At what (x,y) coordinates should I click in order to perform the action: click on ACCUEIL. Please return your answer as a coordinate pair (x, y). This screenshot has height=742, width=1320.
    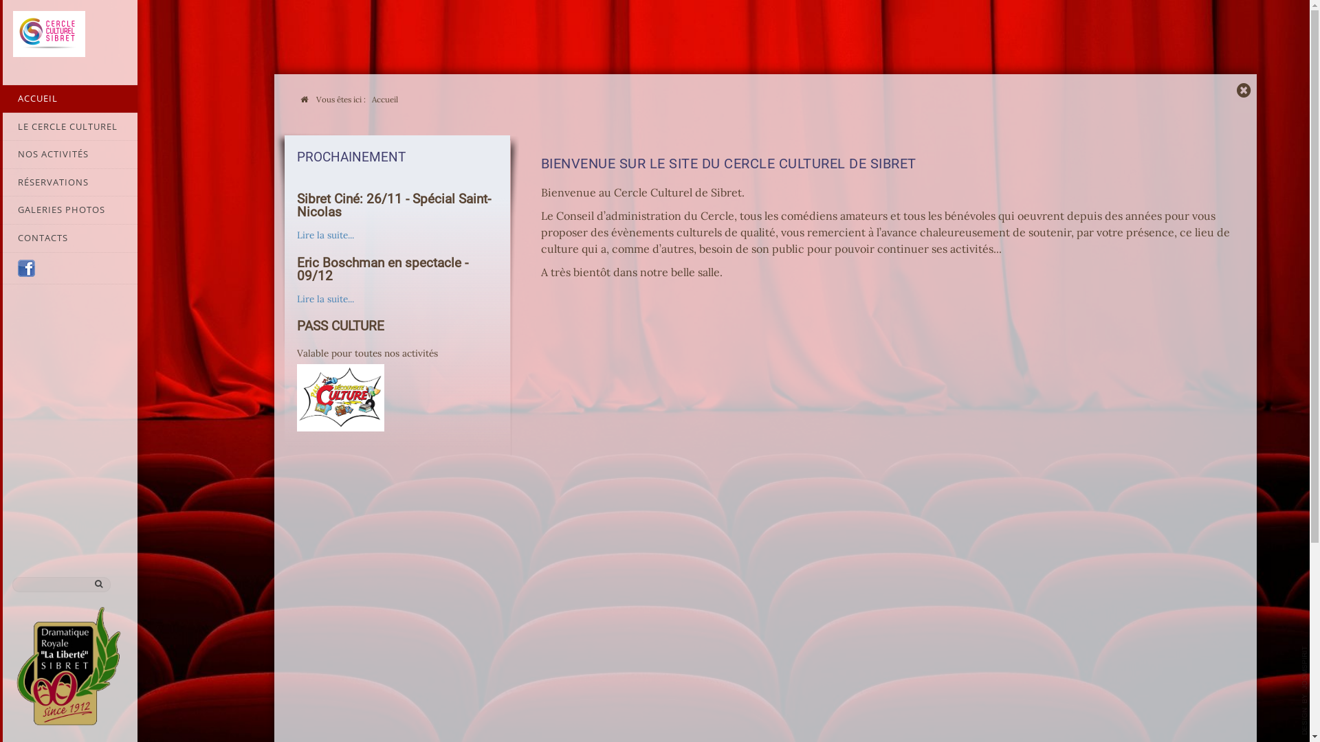
    Looking at the image, I should click on (69, 99).